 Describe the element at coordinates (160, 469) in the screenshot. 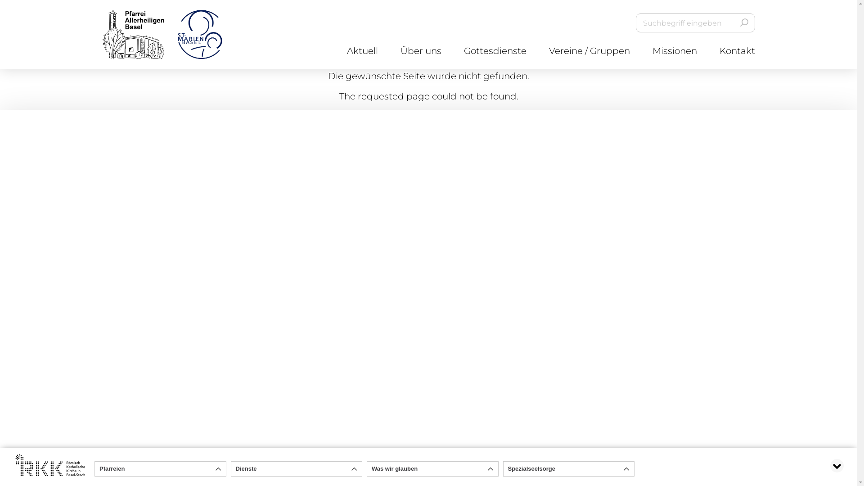

I see `Pfarreien` at that location.